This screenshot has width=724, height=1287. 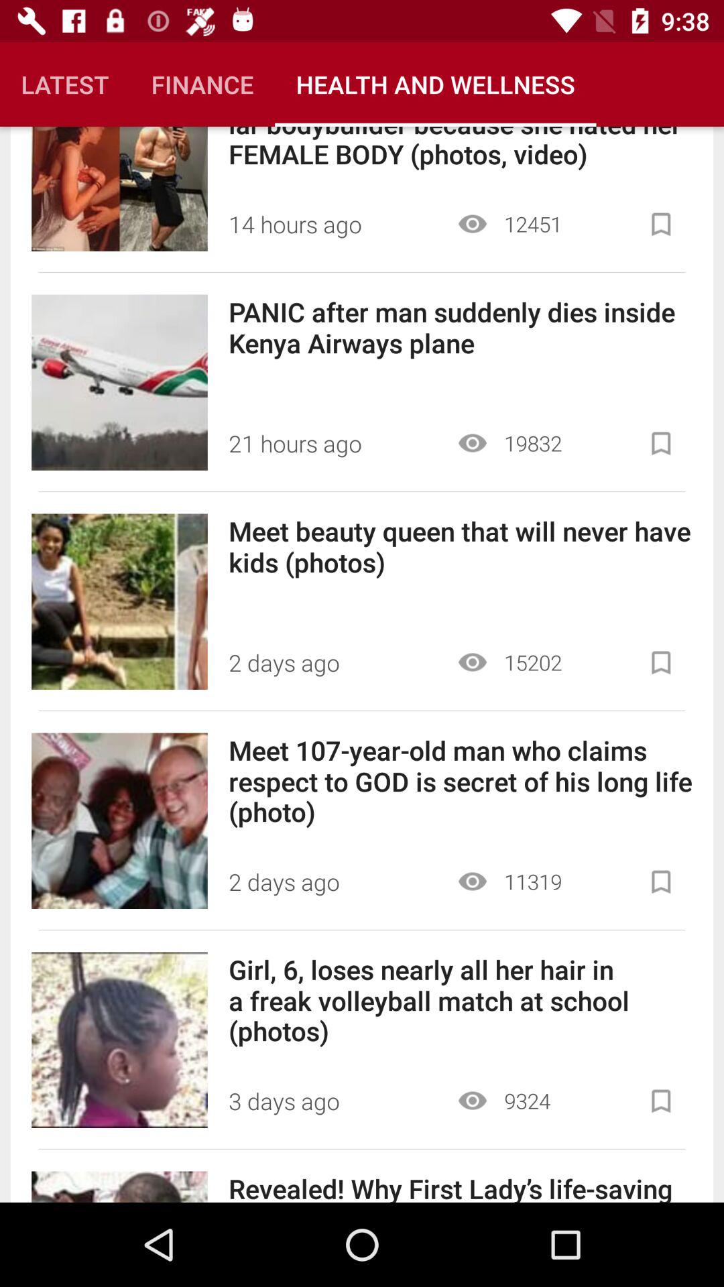 I want to click on go to flag option, so click(x=661, y=1101).